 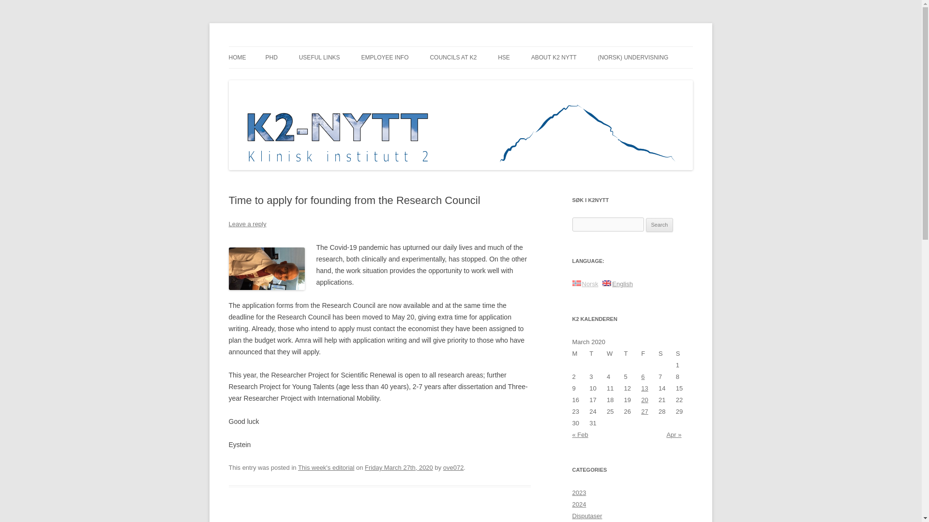 What do you see at coordinates (453, 58) in the screenshot?
I see `COUNCILS AT K2` at bounding box center [453, 58].